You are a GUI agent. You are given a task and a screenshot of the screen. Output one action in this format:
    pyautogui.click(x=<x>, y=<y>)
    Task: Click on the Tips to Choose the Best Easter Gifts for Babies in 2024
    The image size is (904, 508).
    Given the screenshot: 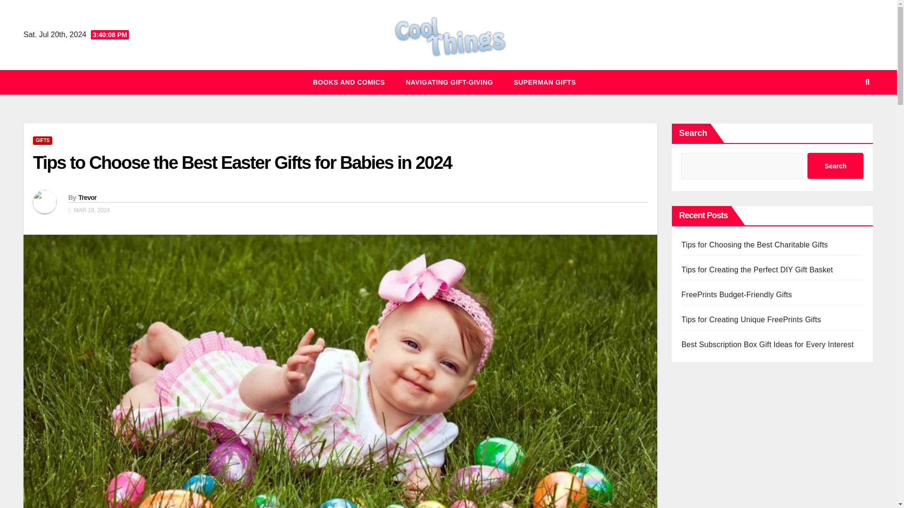 What is the action you would take?
    pyautogui.click(x=242, y=163)
    